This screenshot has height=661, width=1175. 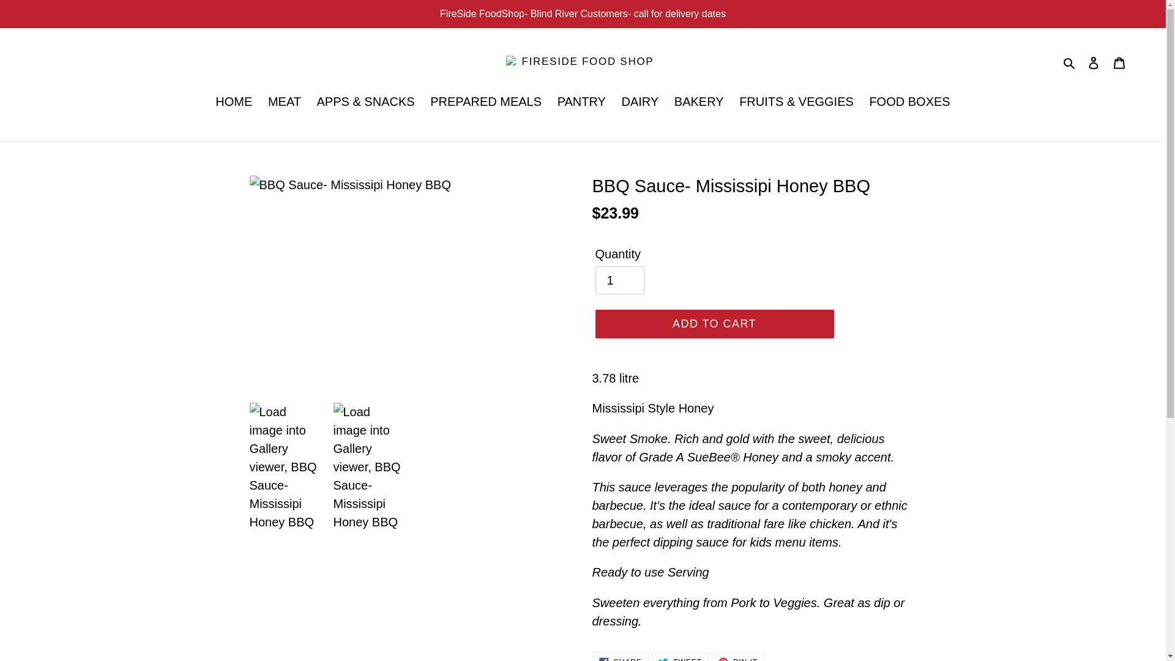 What do you see at coordinates (619, 280) in the screenshot?
I see `PANTRY` at bounding box center [619, 280].